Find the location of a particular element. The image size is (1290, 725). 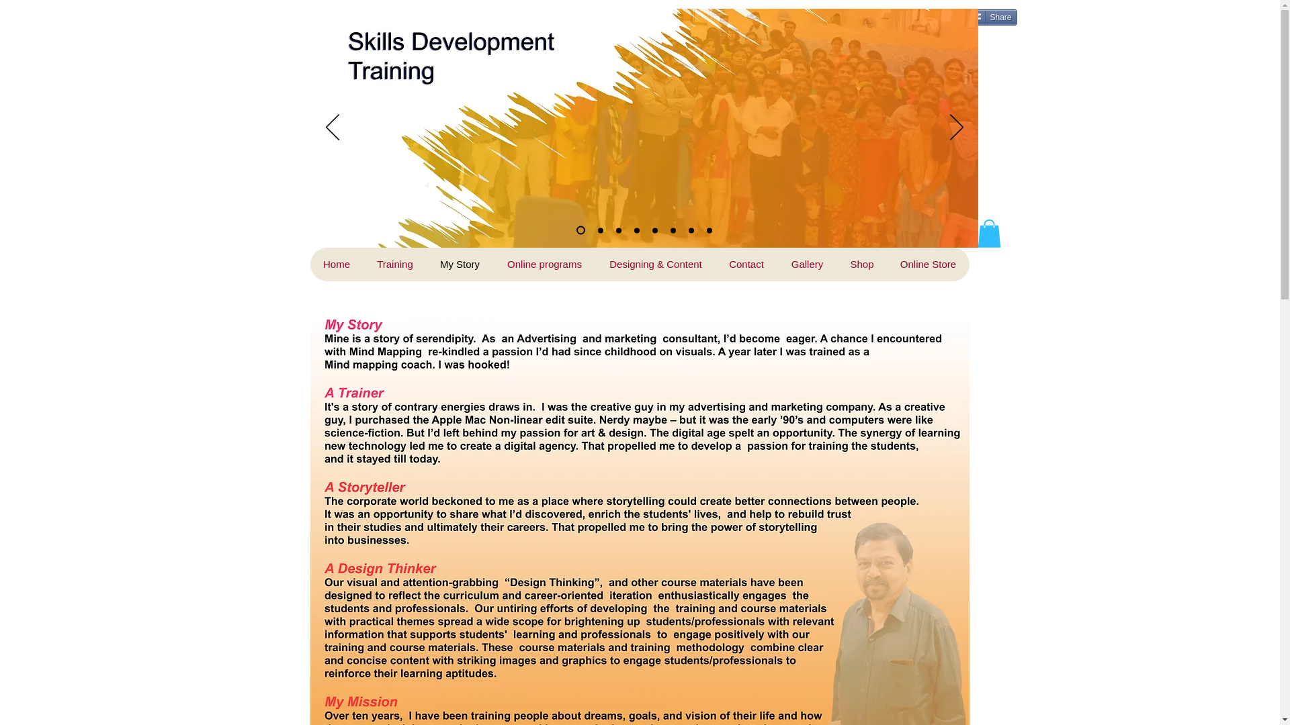

Gallery is located at coordinates (806, 264).